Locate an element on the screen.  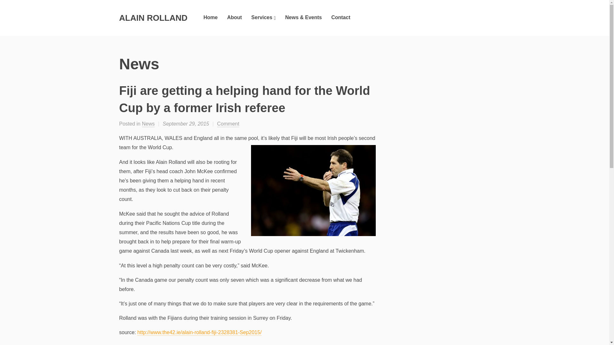
Comment is located at coordinates (228, 124).